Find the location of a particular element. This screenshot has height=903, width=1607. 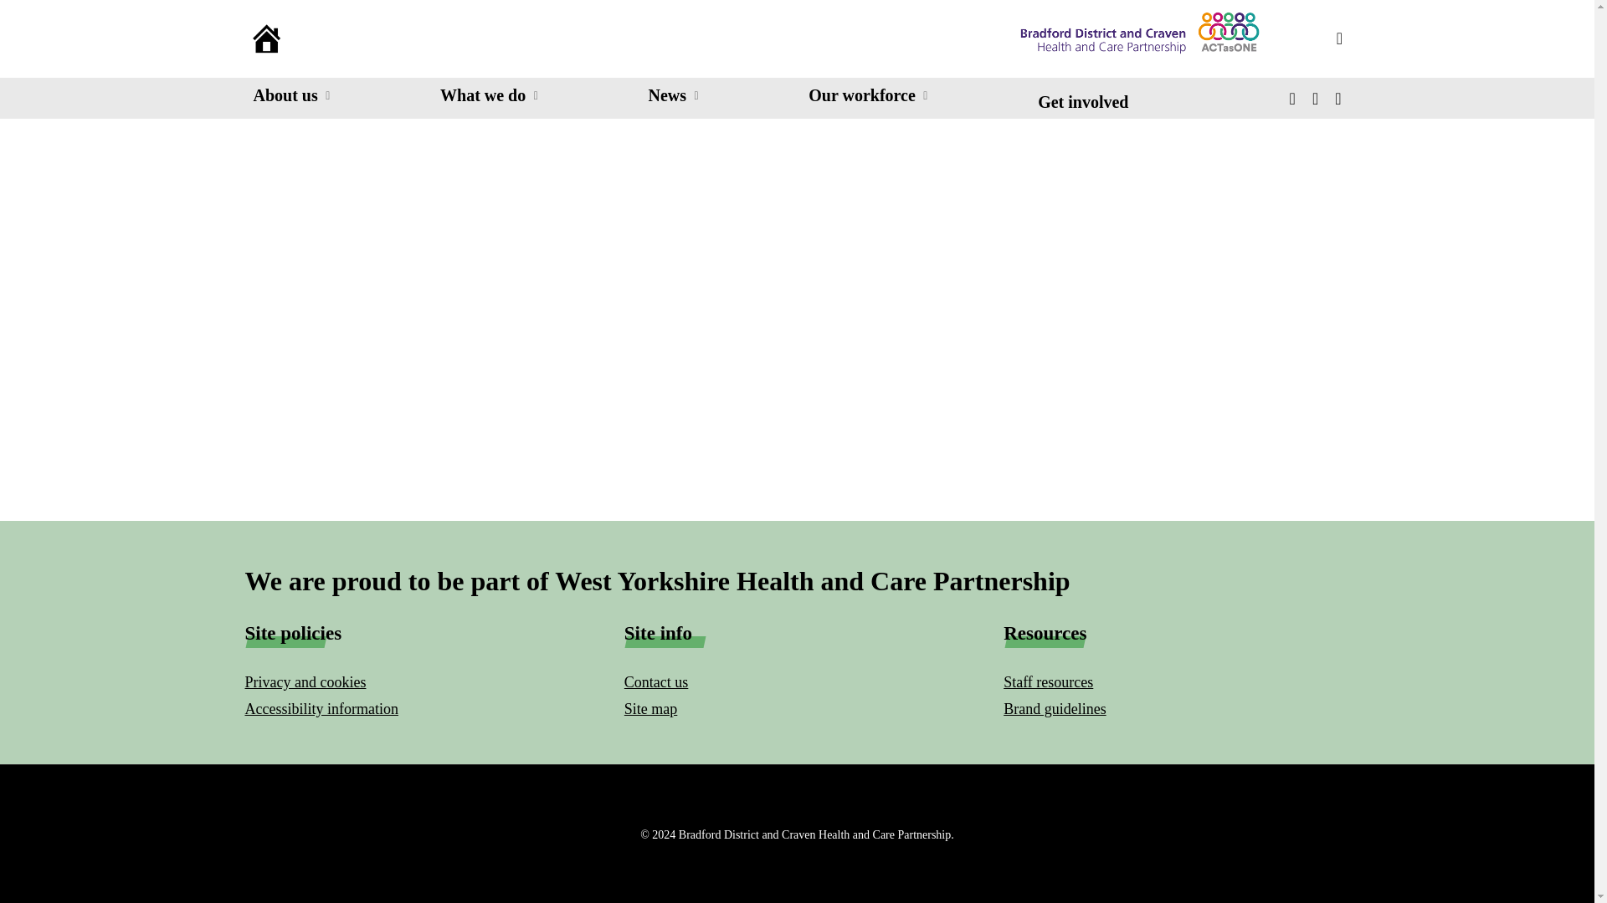

twitter is located at coordinates (1292, 98).